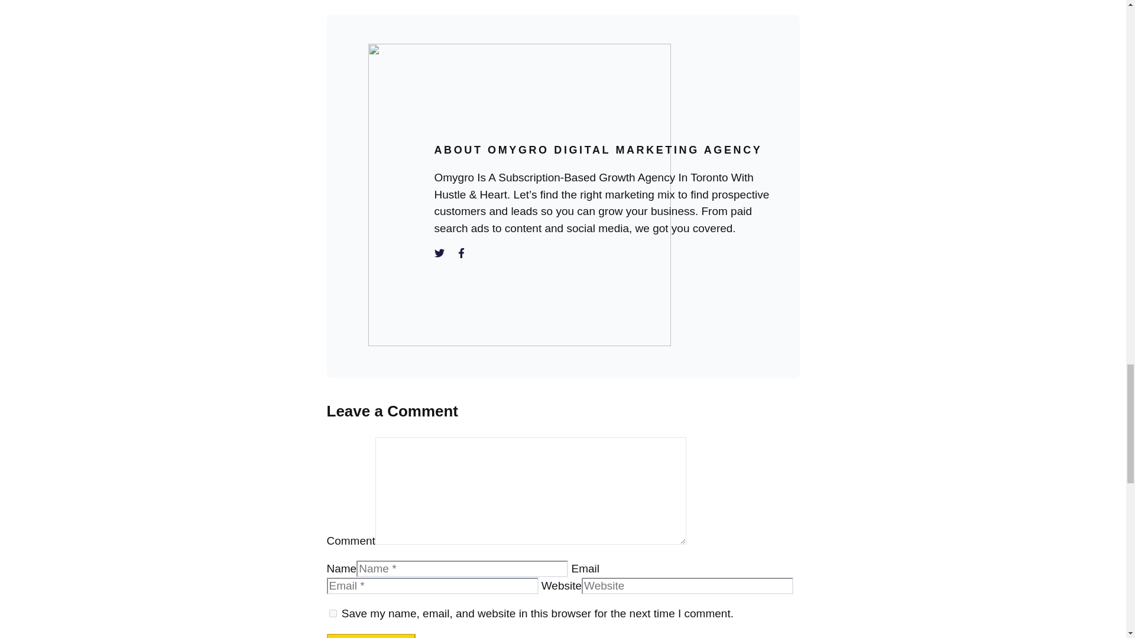 This screenshot has width=1135, height=638. Describe the element at coordinates (332, 613) in the screenshot. I see `yes` at that location.